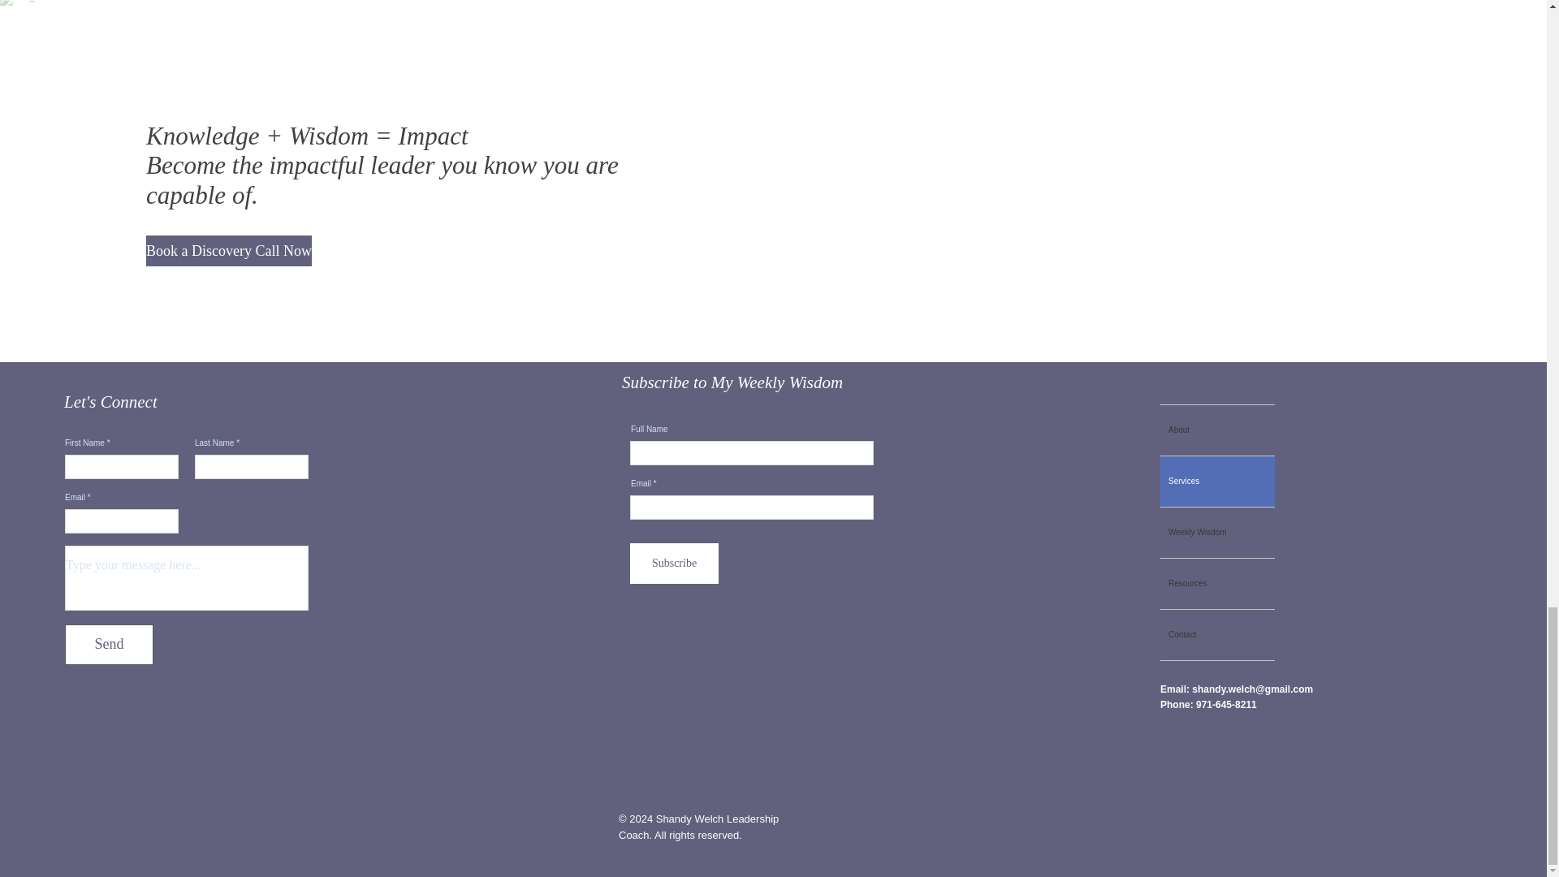  Describe the element at coordinates (1217, 635) in the screenshot. I see `Contact` at that location.